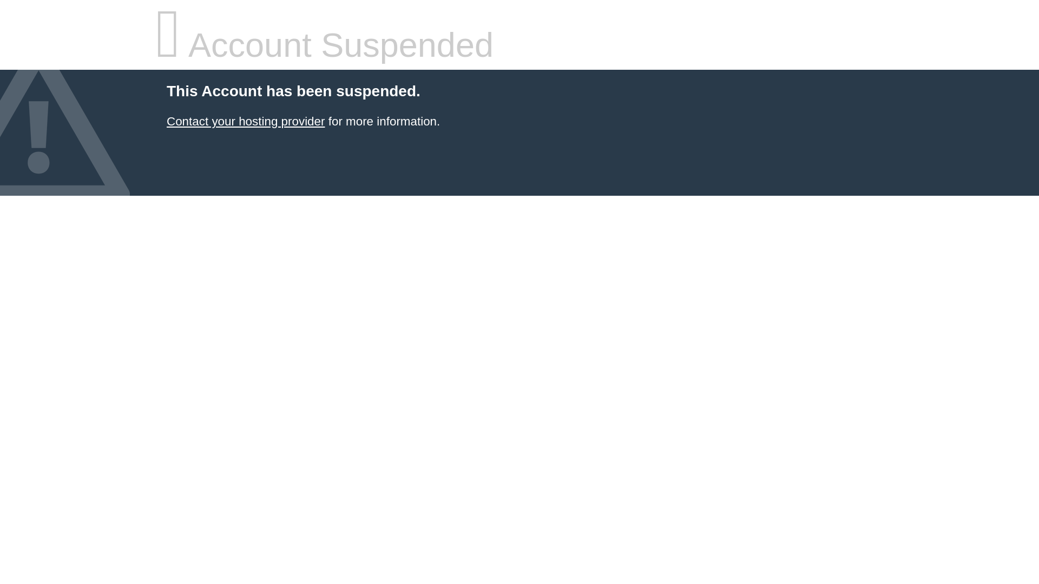 This screenshot has height=584, width=1039. I want to click on Contact your hosting provider, so click(245, 121).